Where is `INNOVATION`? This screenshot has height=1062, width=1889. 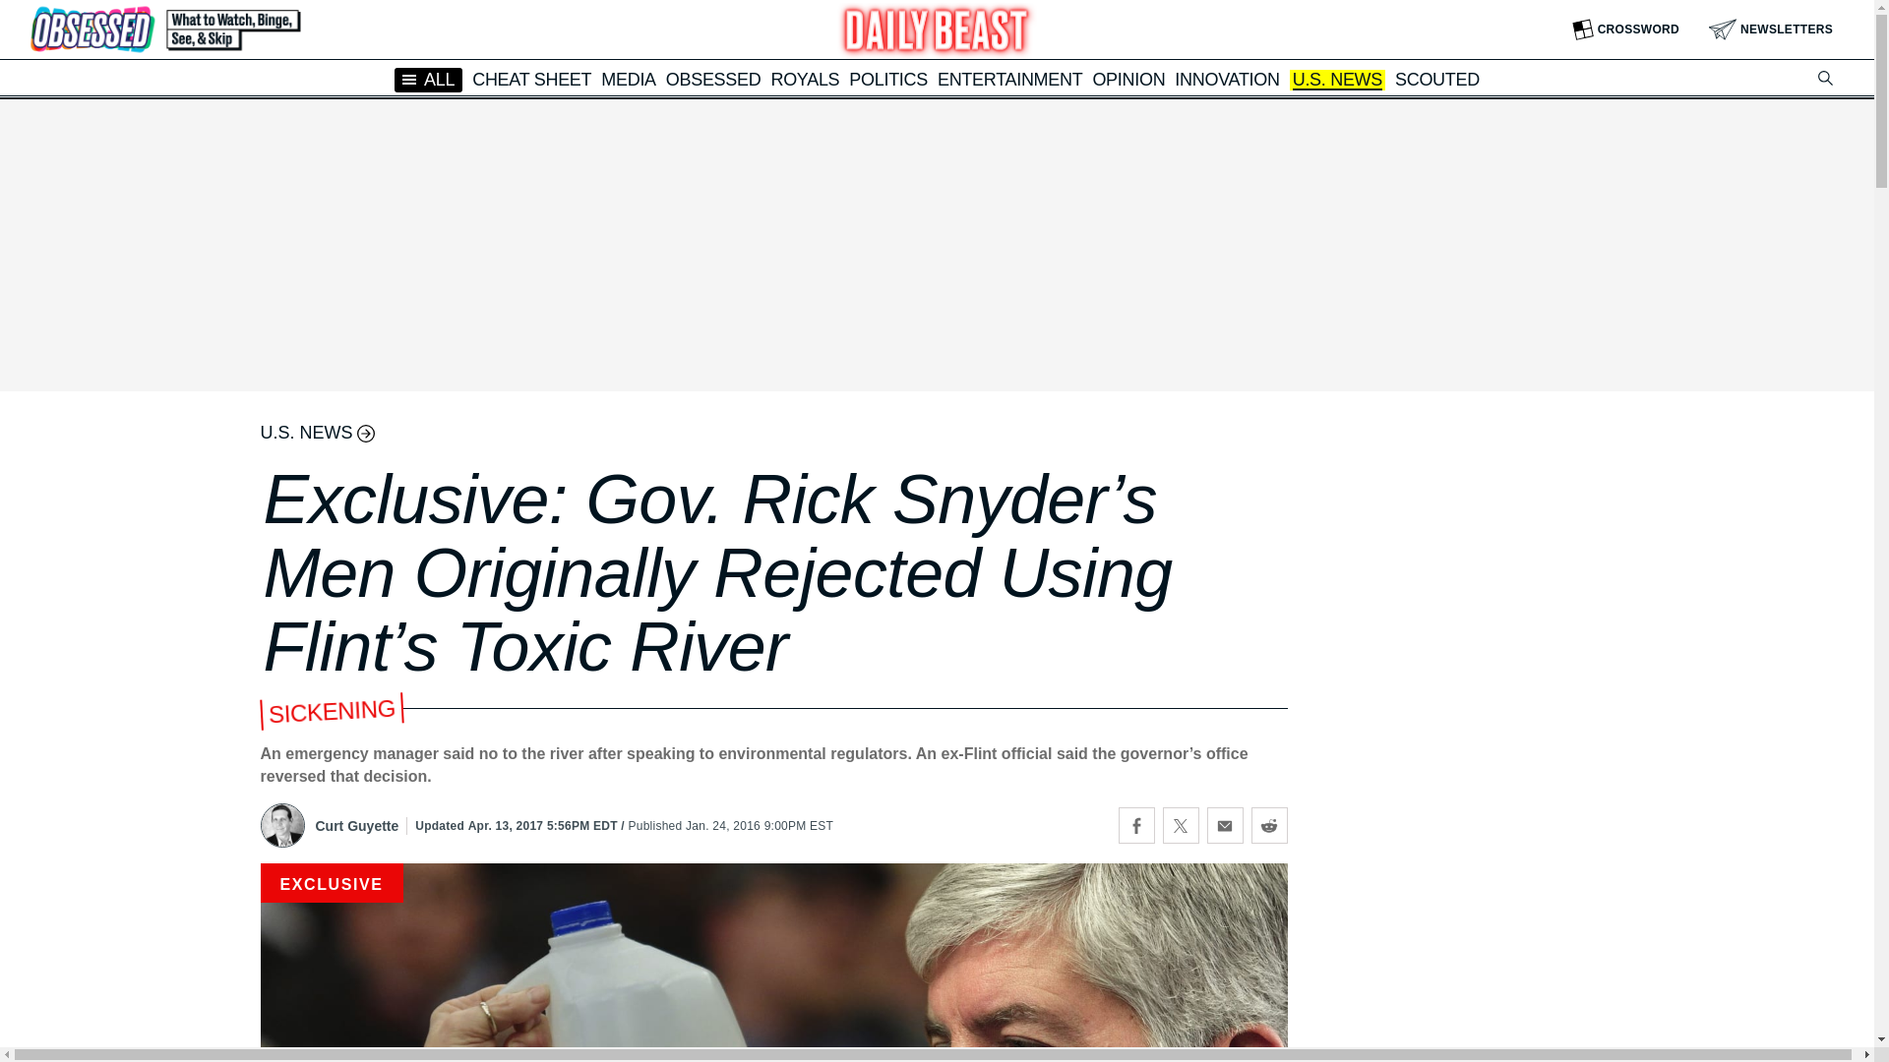 INNOVATION is located at coordinates (1226, 79).